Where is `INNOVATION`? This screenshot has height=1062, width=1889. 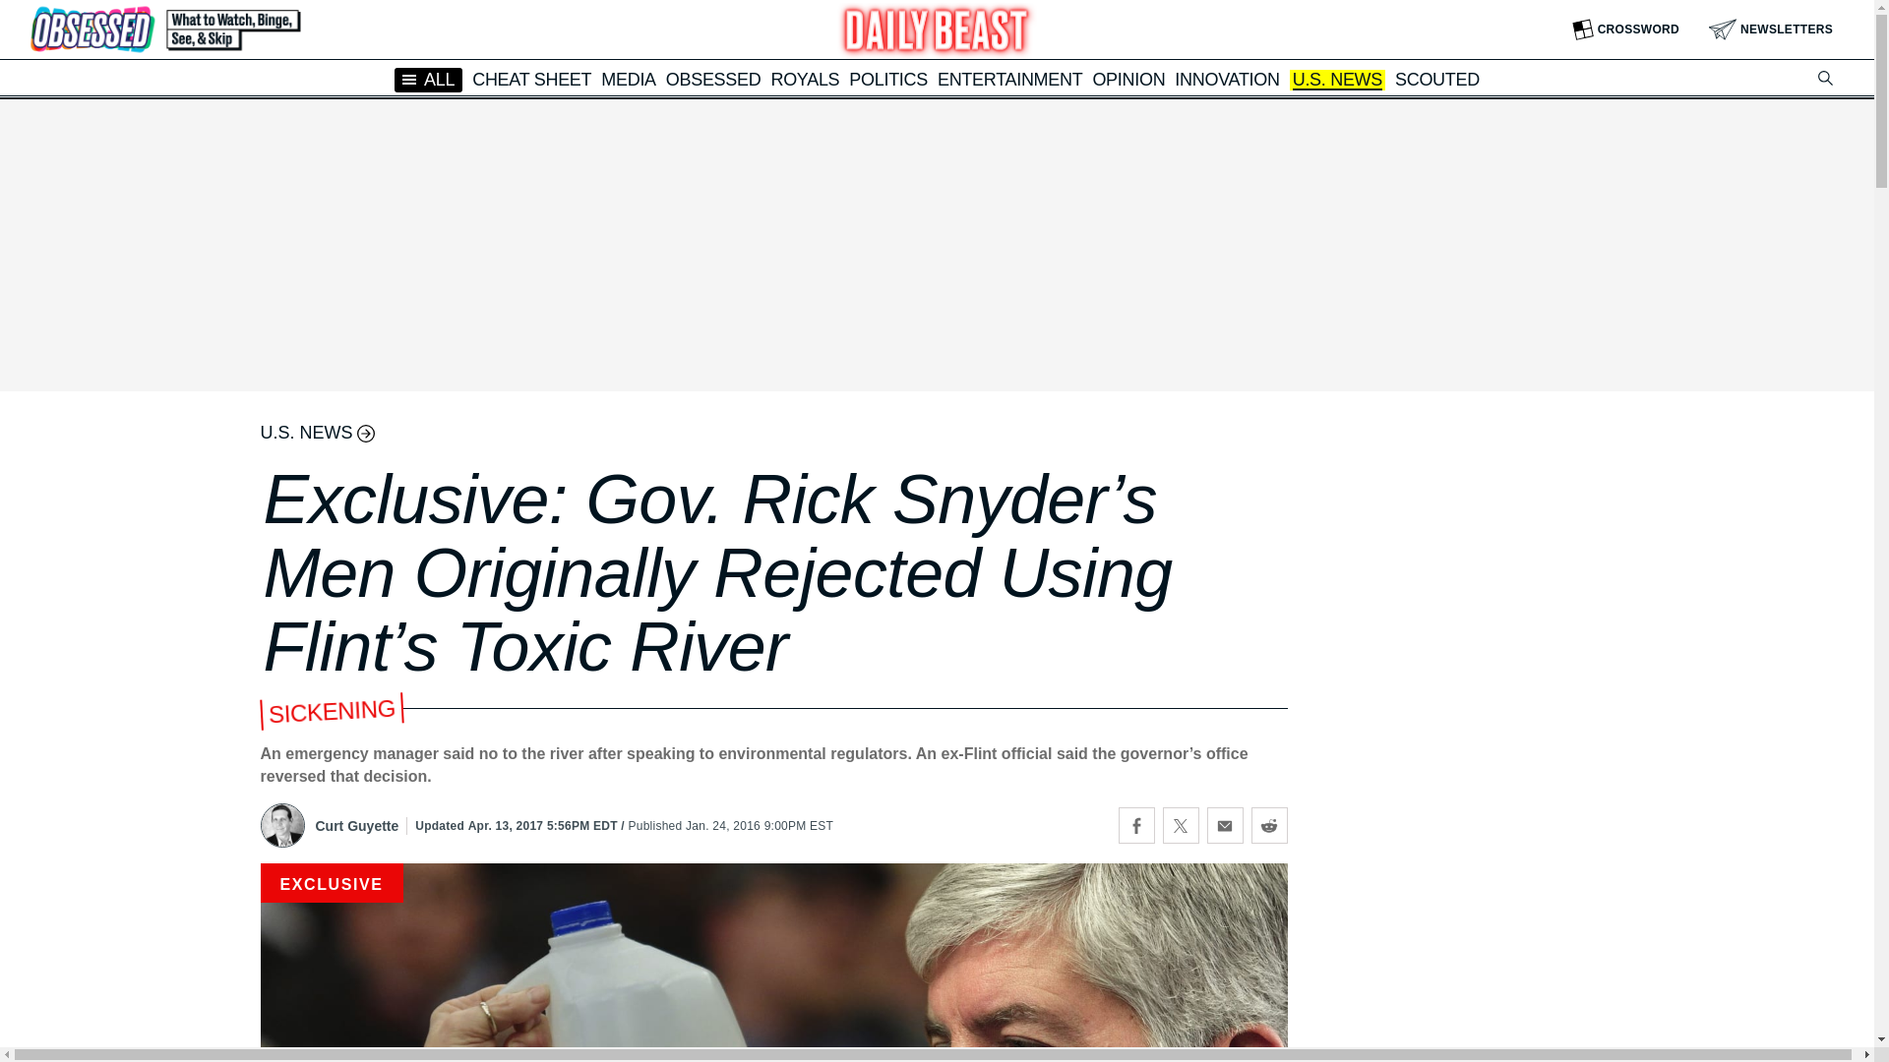 INNOVATION is located at coordinates (1226, 79).